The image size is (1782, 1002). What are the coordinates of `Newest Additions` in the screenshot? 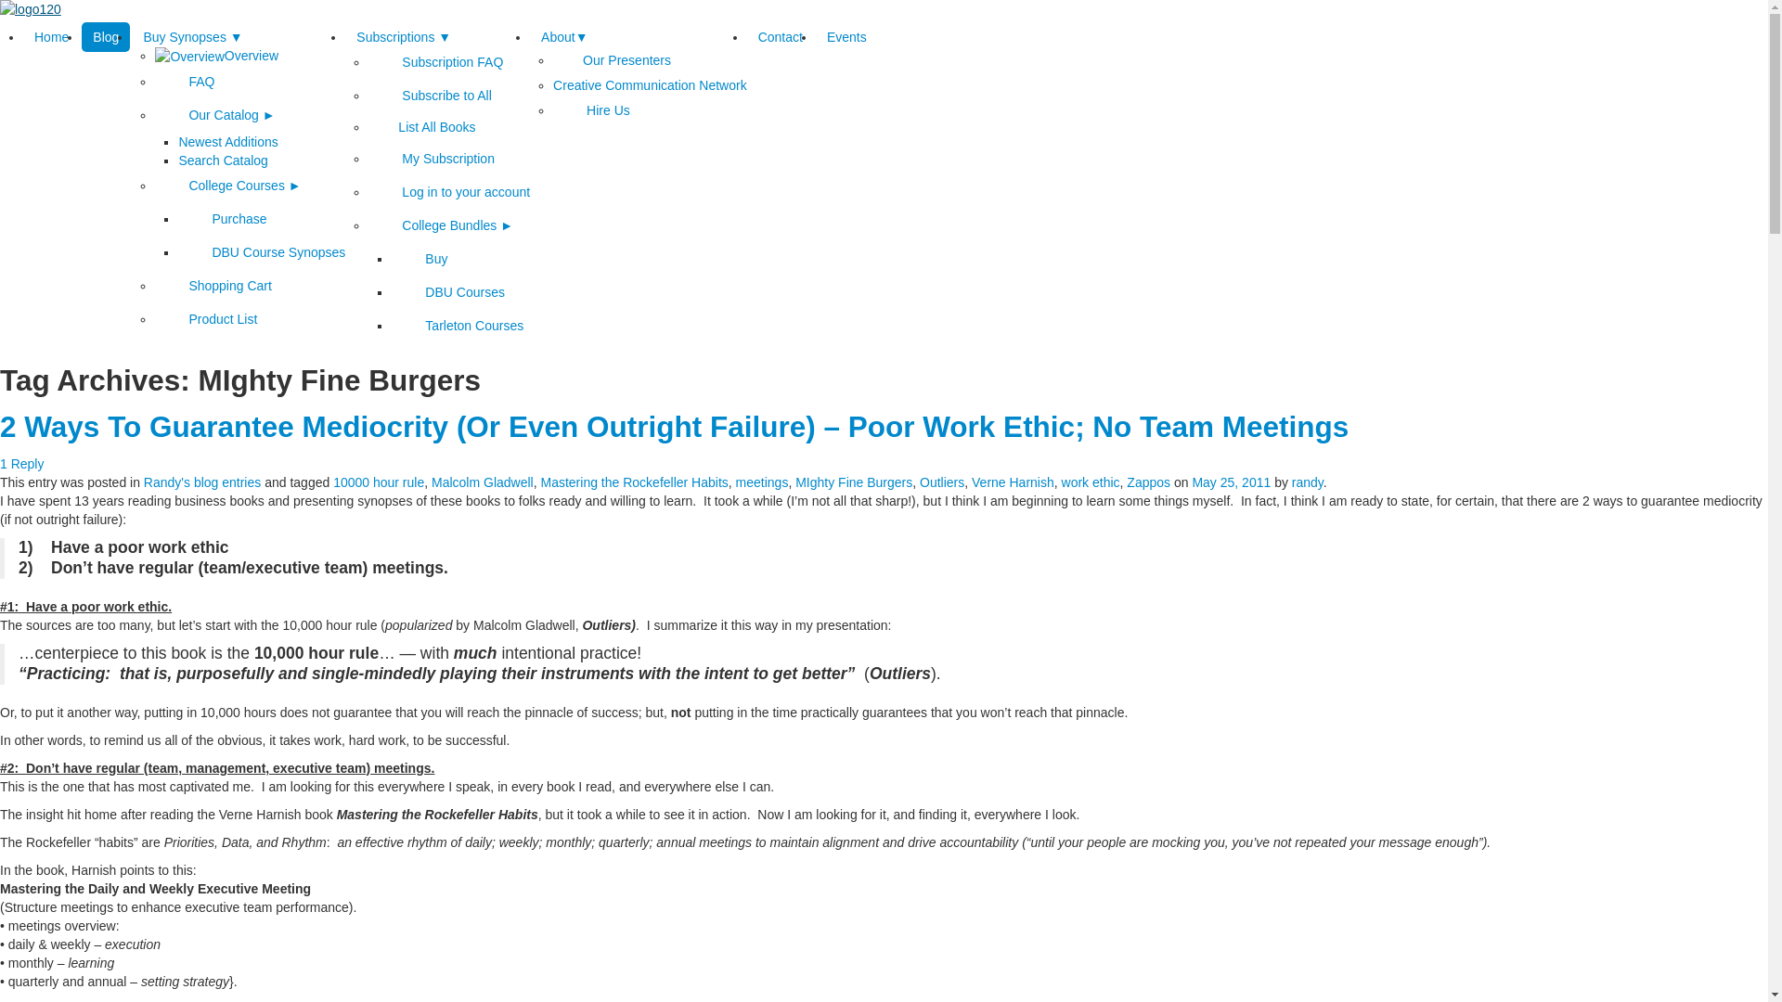 It's located at (228, 142).